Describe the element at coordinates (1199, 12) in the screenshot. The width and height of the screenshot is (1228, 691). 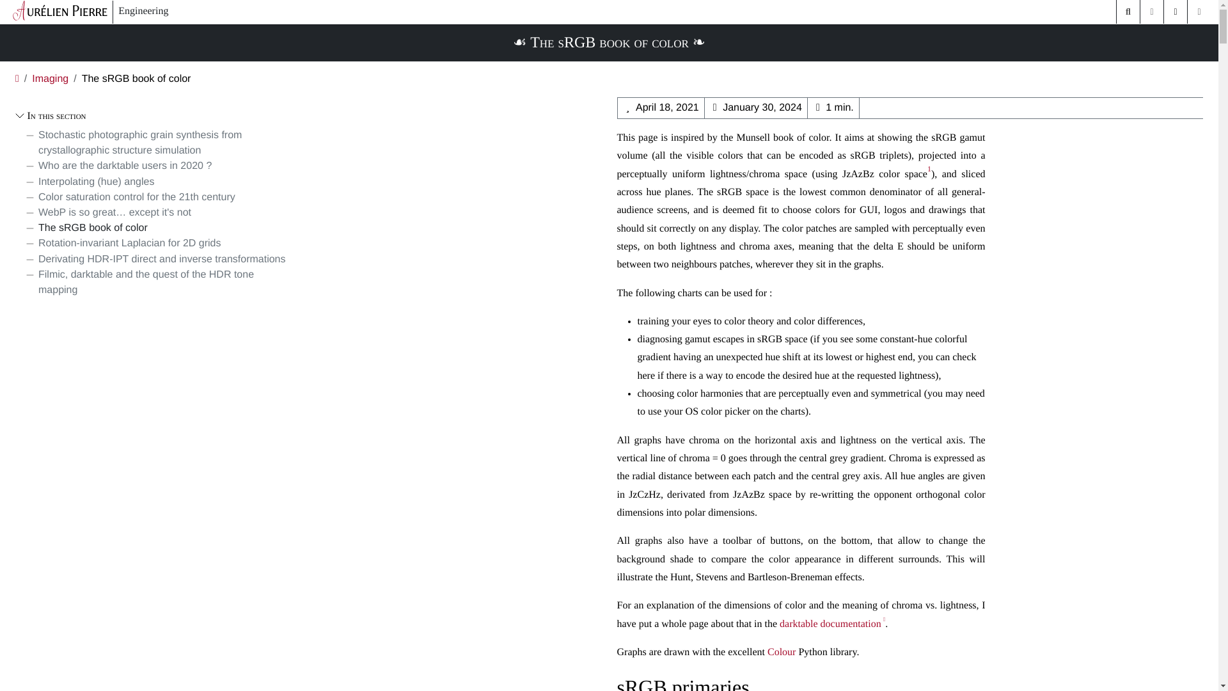
I see `Navigation` at that location.